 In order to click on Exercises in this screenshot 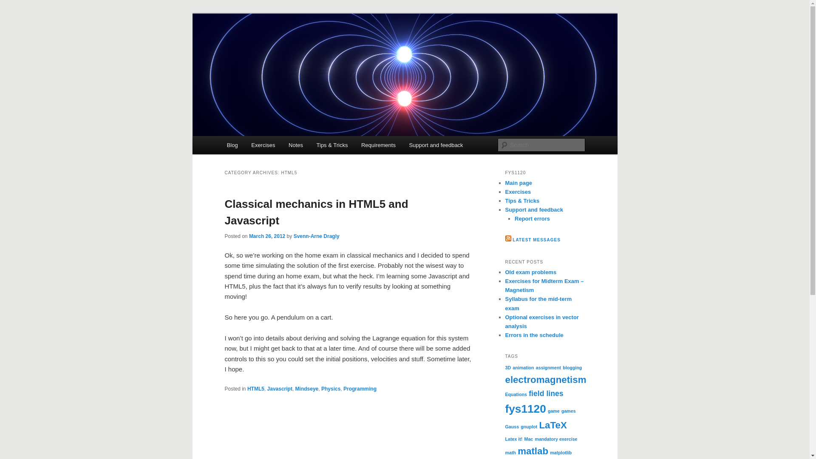, I will do `click(518, 192)`.